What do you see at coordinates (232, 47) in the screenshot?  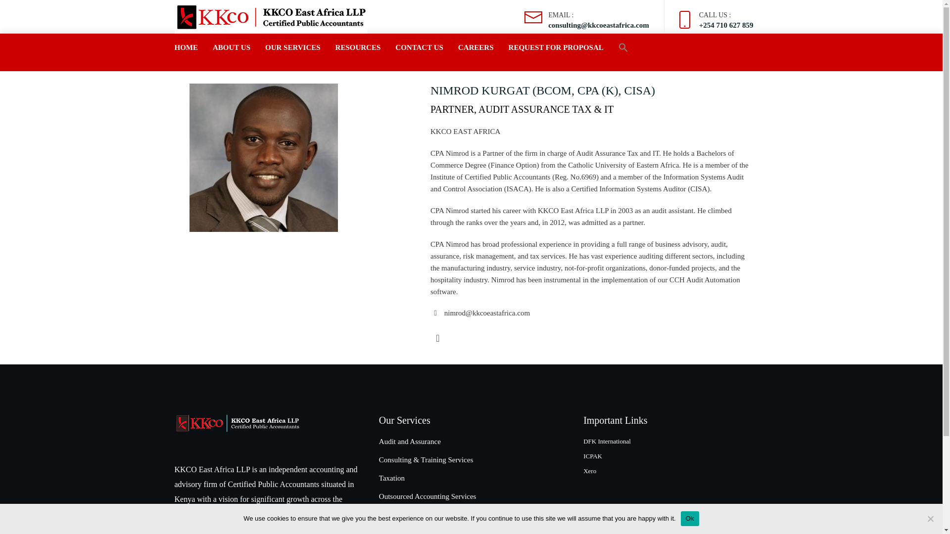 I see `ABOUT US` at bounding box center [232, 47].